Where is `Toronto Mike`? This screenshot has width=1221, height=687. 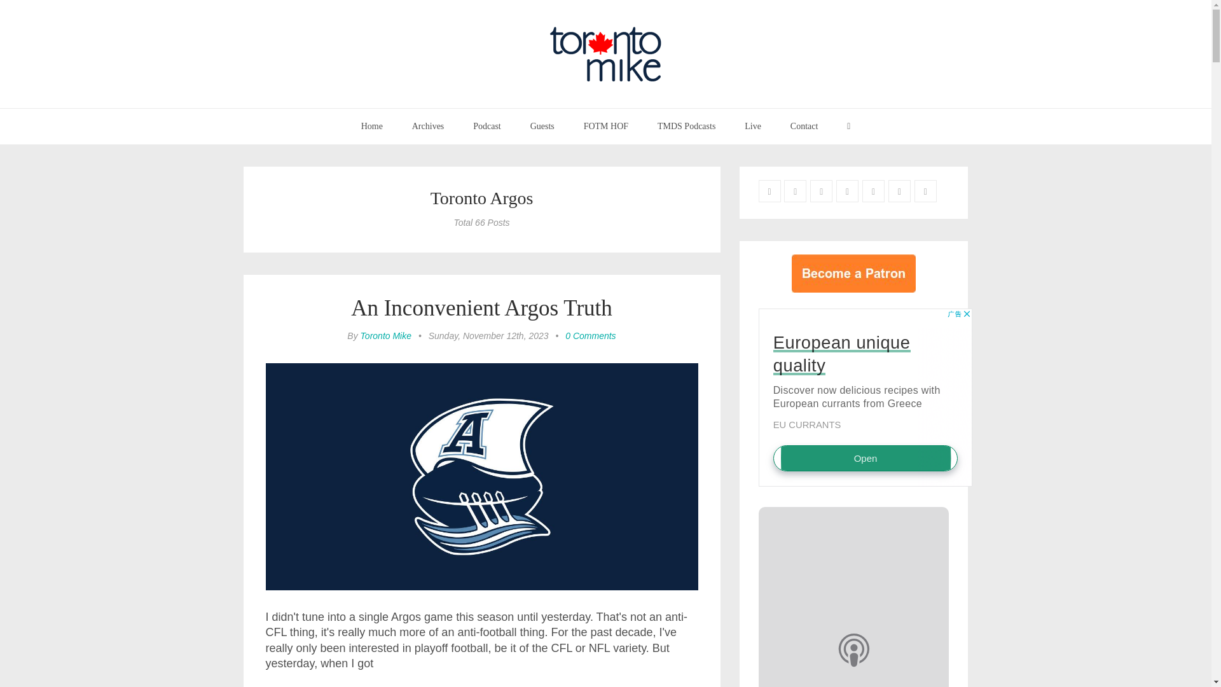
Toronto Mike is located at coordinates (385, 335).